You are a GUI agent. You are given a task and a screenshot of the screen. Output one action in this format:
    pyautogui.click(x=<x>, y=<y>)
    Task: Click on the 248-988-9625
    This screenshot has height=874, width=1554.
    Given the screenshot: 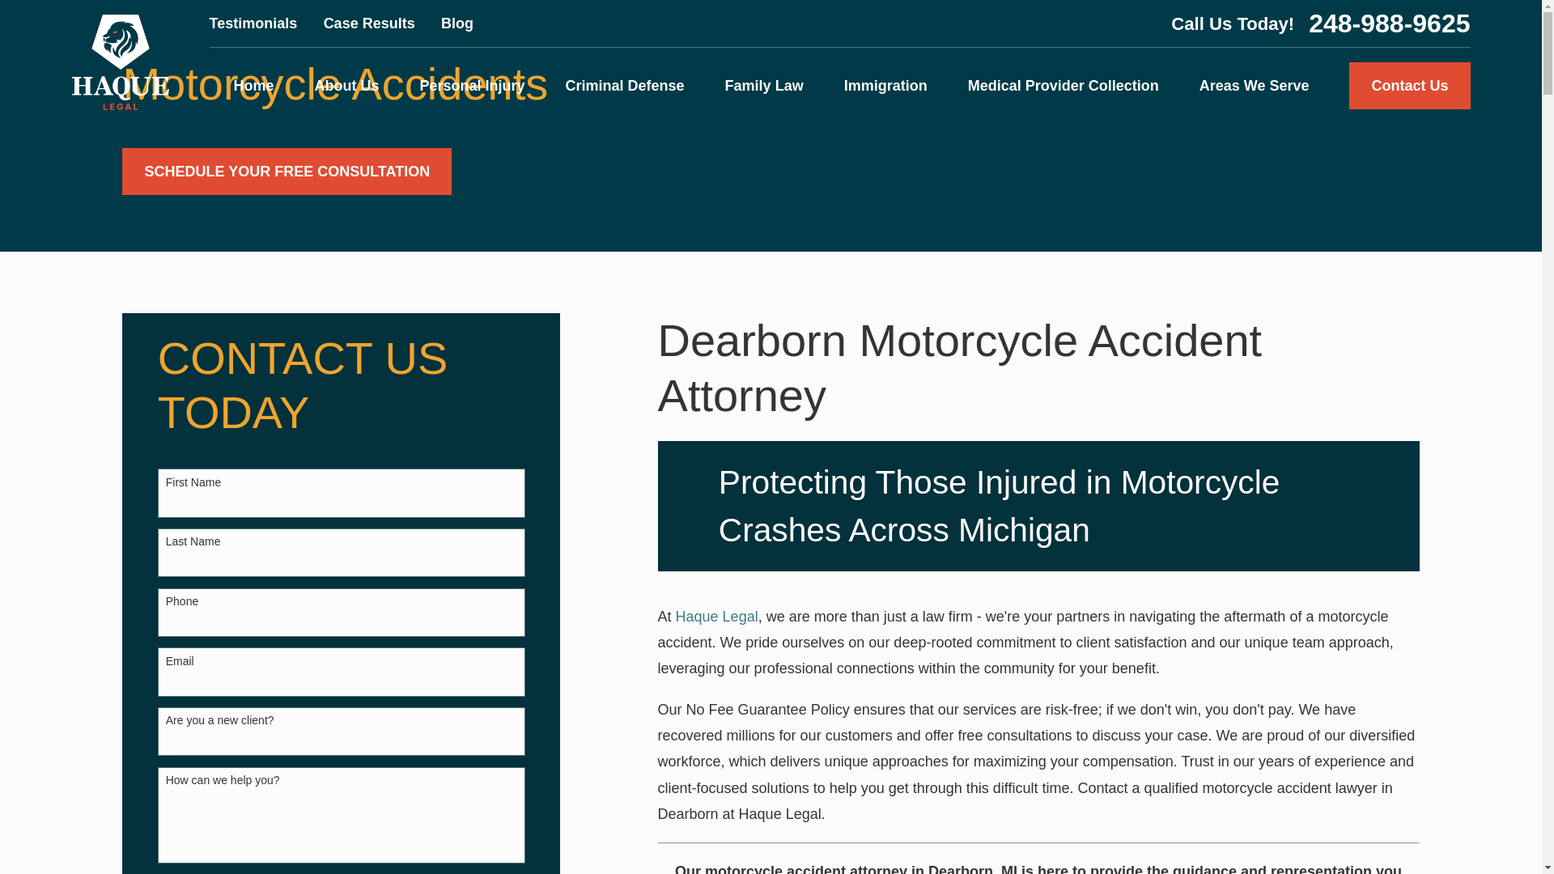 What is the action you would take?
    pyautogui.click(x=1389, y=23)
    